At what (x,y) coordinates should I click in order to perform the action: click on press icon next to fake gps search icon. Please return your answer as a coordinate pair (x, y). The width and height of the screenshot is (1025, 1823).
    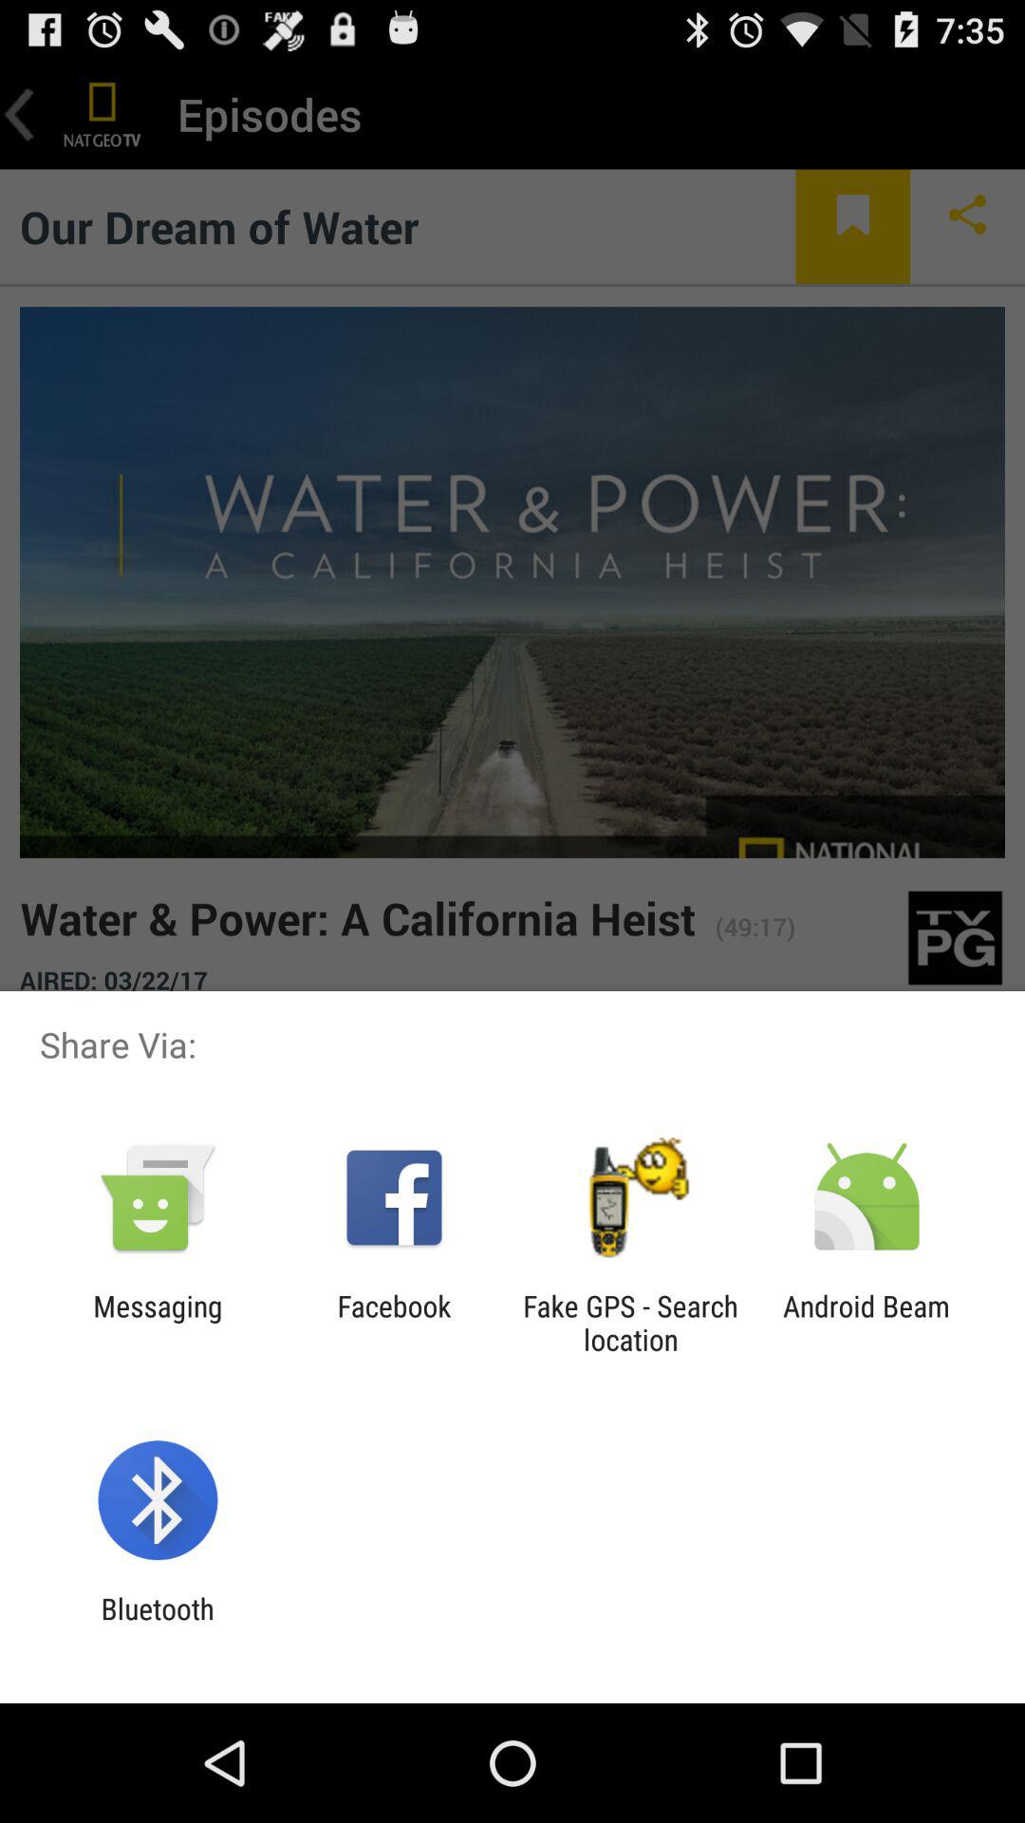
    Looking at the image, I should click on (867, 1323).